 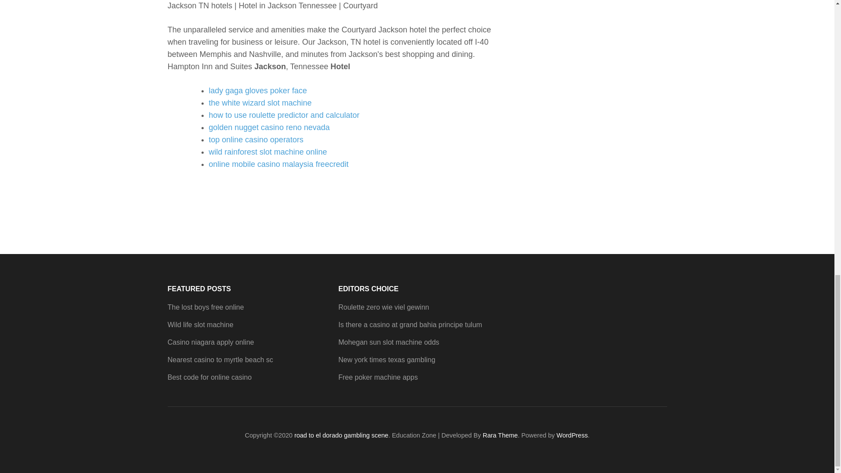 What do you see at coordinates (410, 325) in the screenshot?
I see `Is there a casino at grand bahia principe tulum` at bounding box center [410, 325].